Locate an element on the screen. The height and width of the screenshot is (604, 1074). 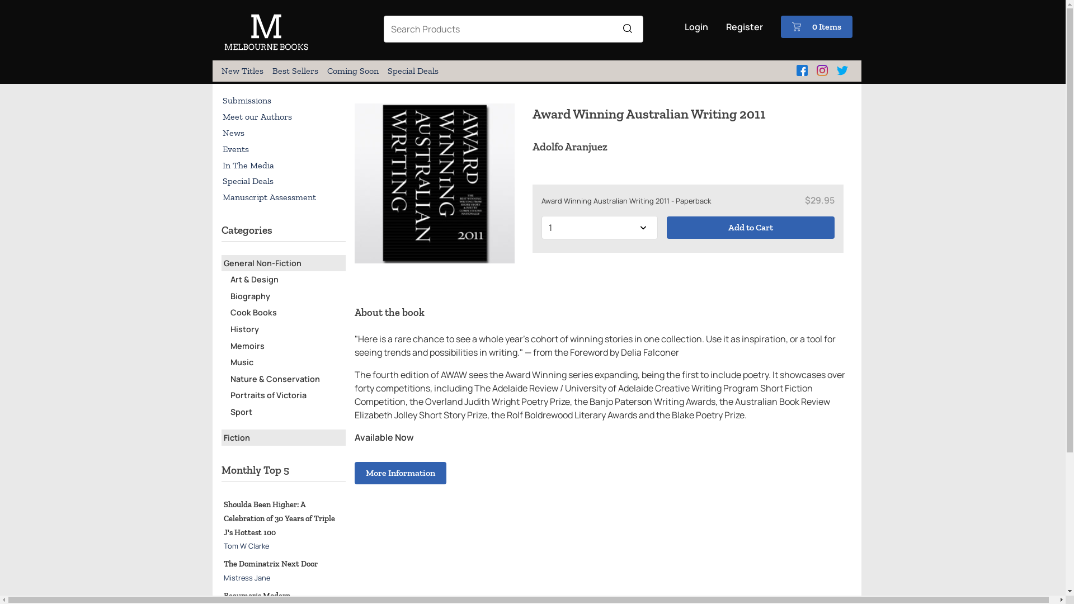
Manuscript Assessment is located at coordinates (284, 198).